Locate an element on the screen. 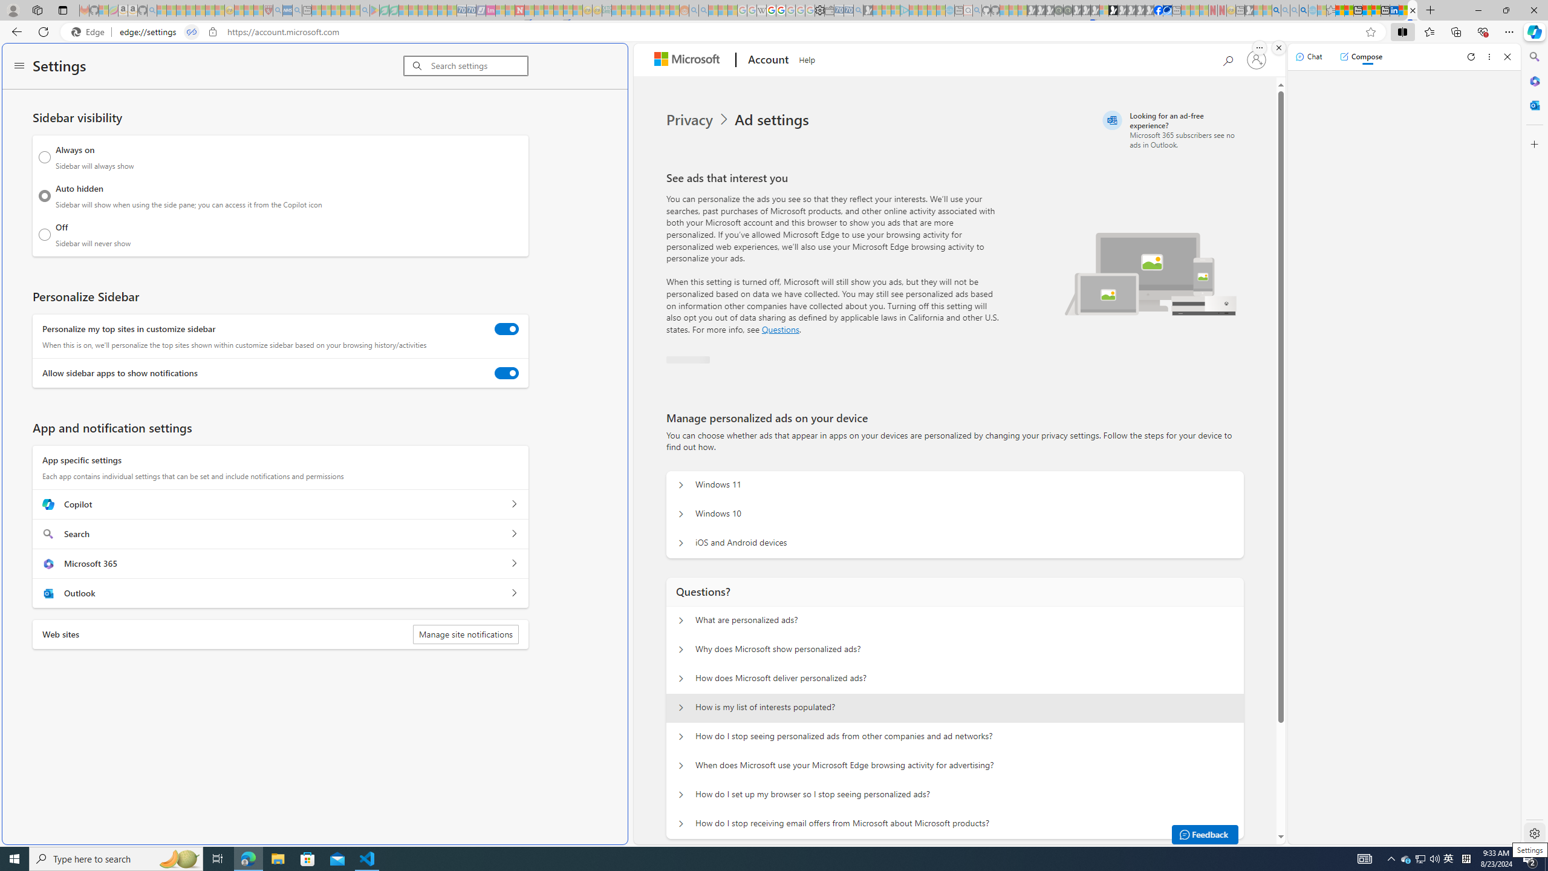  Favorites - Sleeping is located at coordinates (1331, 10).